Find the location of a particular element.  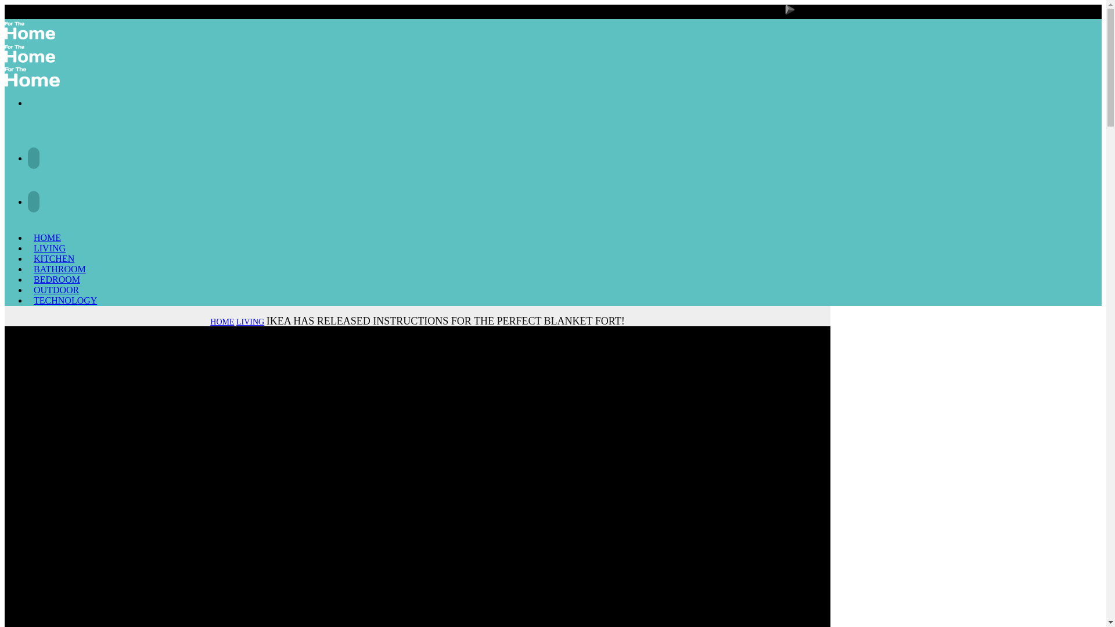

Facebook is located at coordinates (34, 158).